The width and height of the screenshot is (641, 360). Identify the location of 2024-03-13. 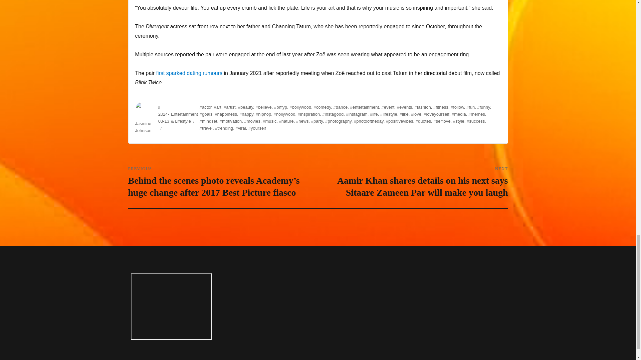
(164, 117).